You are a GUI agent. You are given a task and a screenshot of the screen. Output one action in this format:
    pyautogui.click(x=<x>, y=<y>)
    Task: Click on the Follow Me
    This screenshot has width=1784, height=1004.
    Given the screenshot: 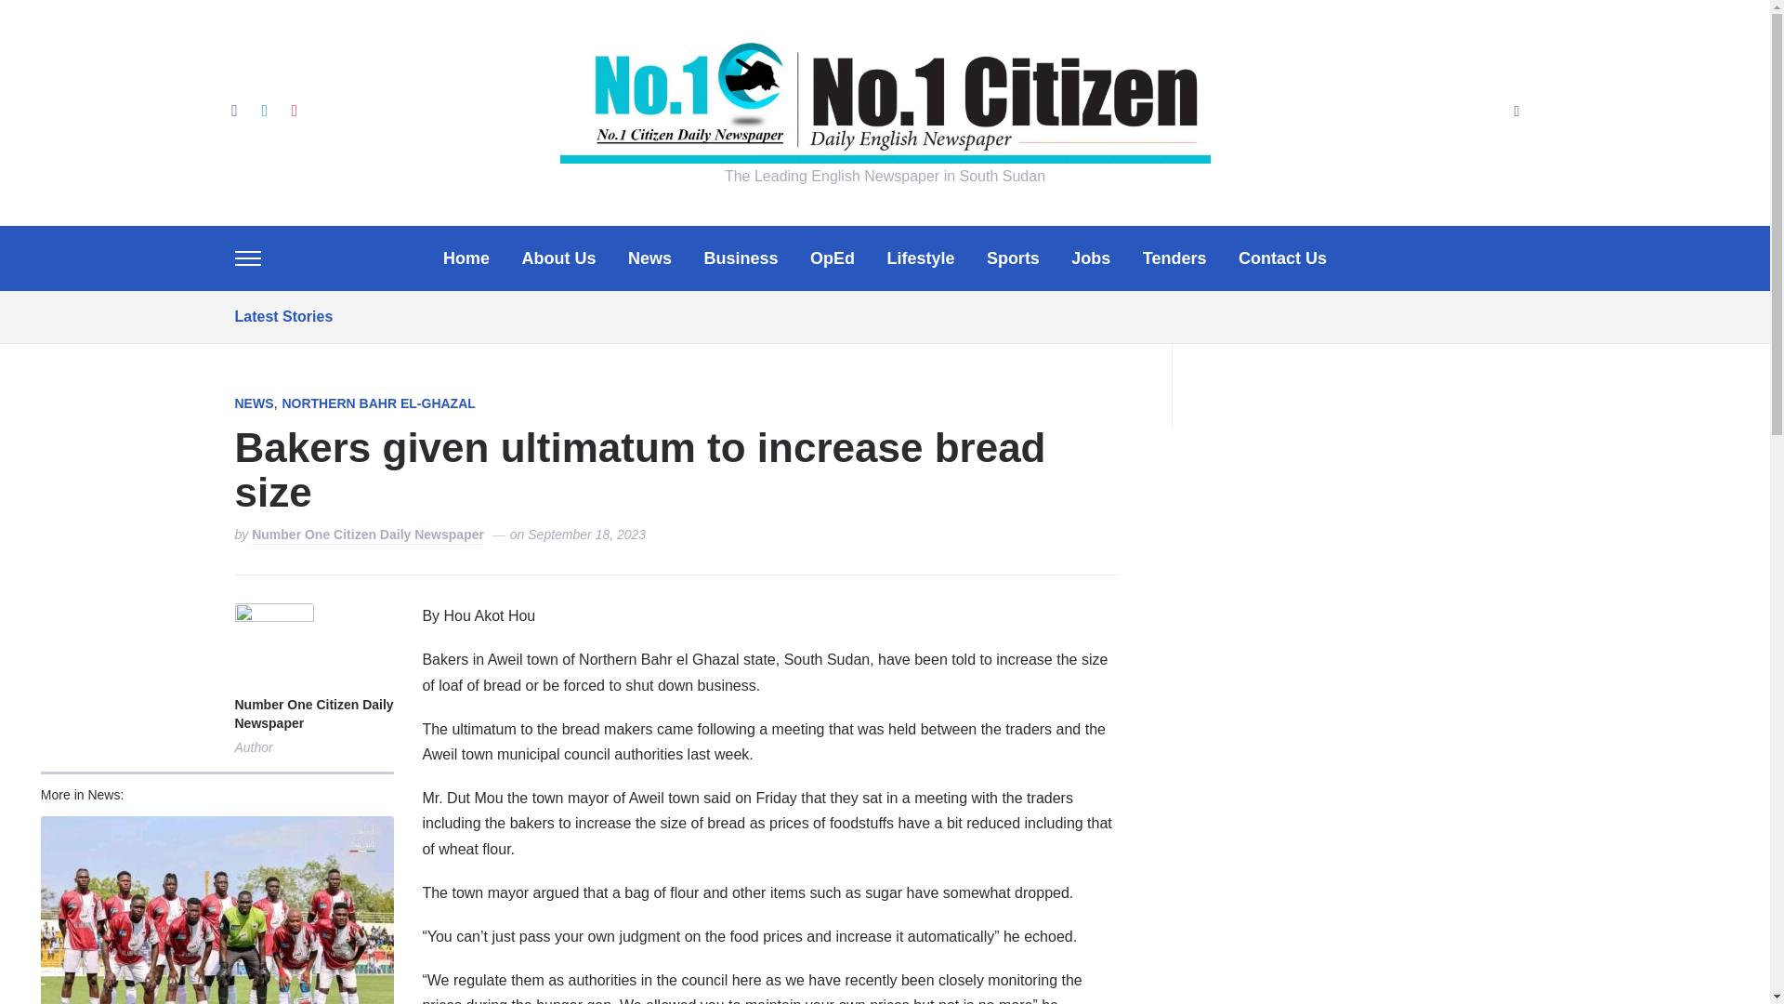 What is the action you would take?
    pyautogui.click(x=264, y=110)
    